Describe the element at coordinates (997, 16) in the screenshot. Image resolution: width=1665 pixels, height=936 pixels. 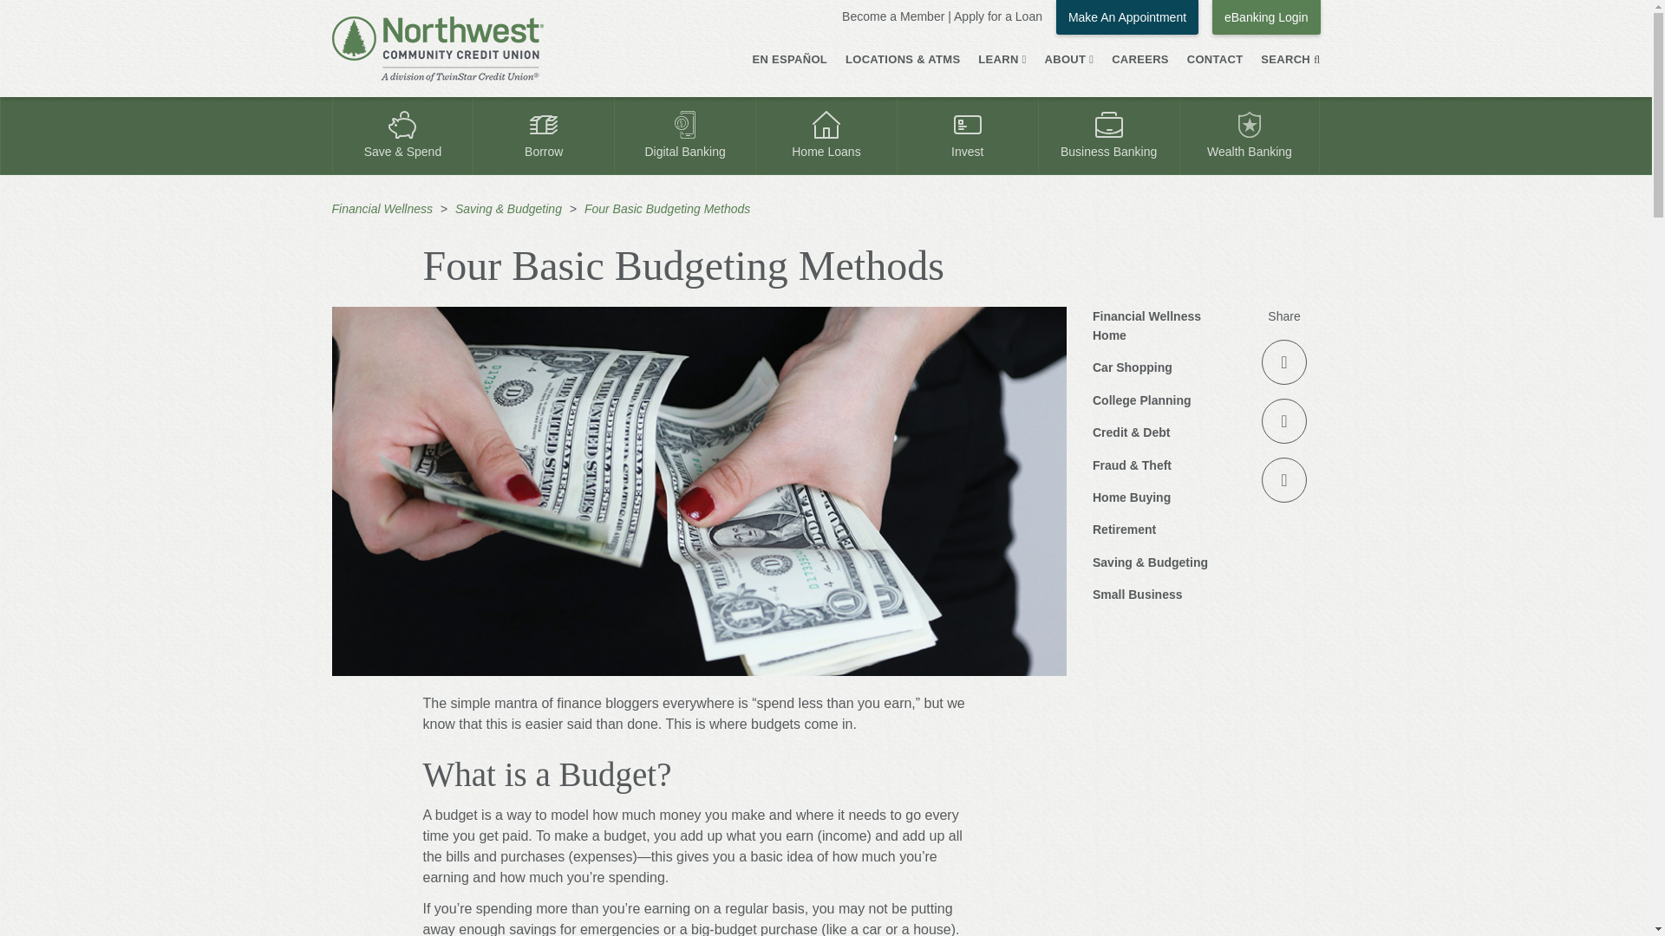
I see `Apply for a Loan` at that location.